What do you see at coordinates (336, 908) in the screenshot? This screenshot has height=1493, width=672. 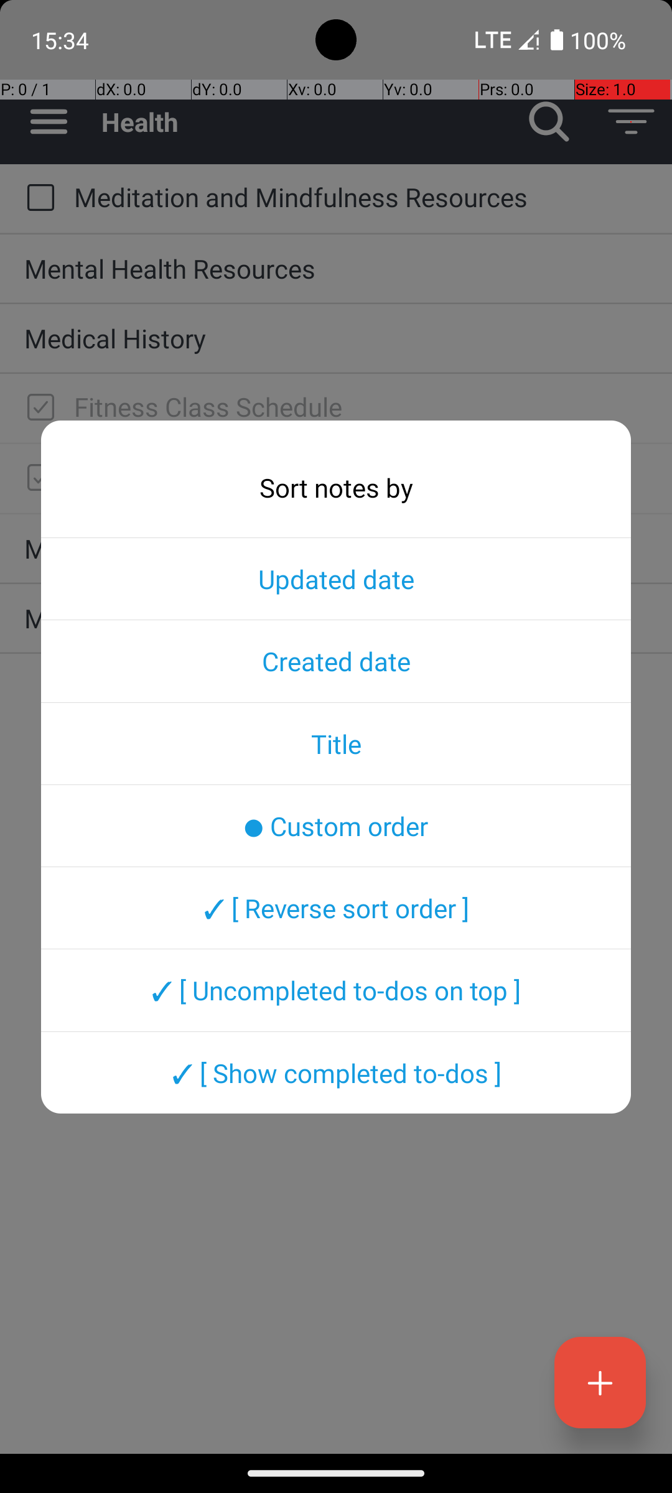 I see `✓ [ Reverse sort order ]` at bounding box center [336, 908].